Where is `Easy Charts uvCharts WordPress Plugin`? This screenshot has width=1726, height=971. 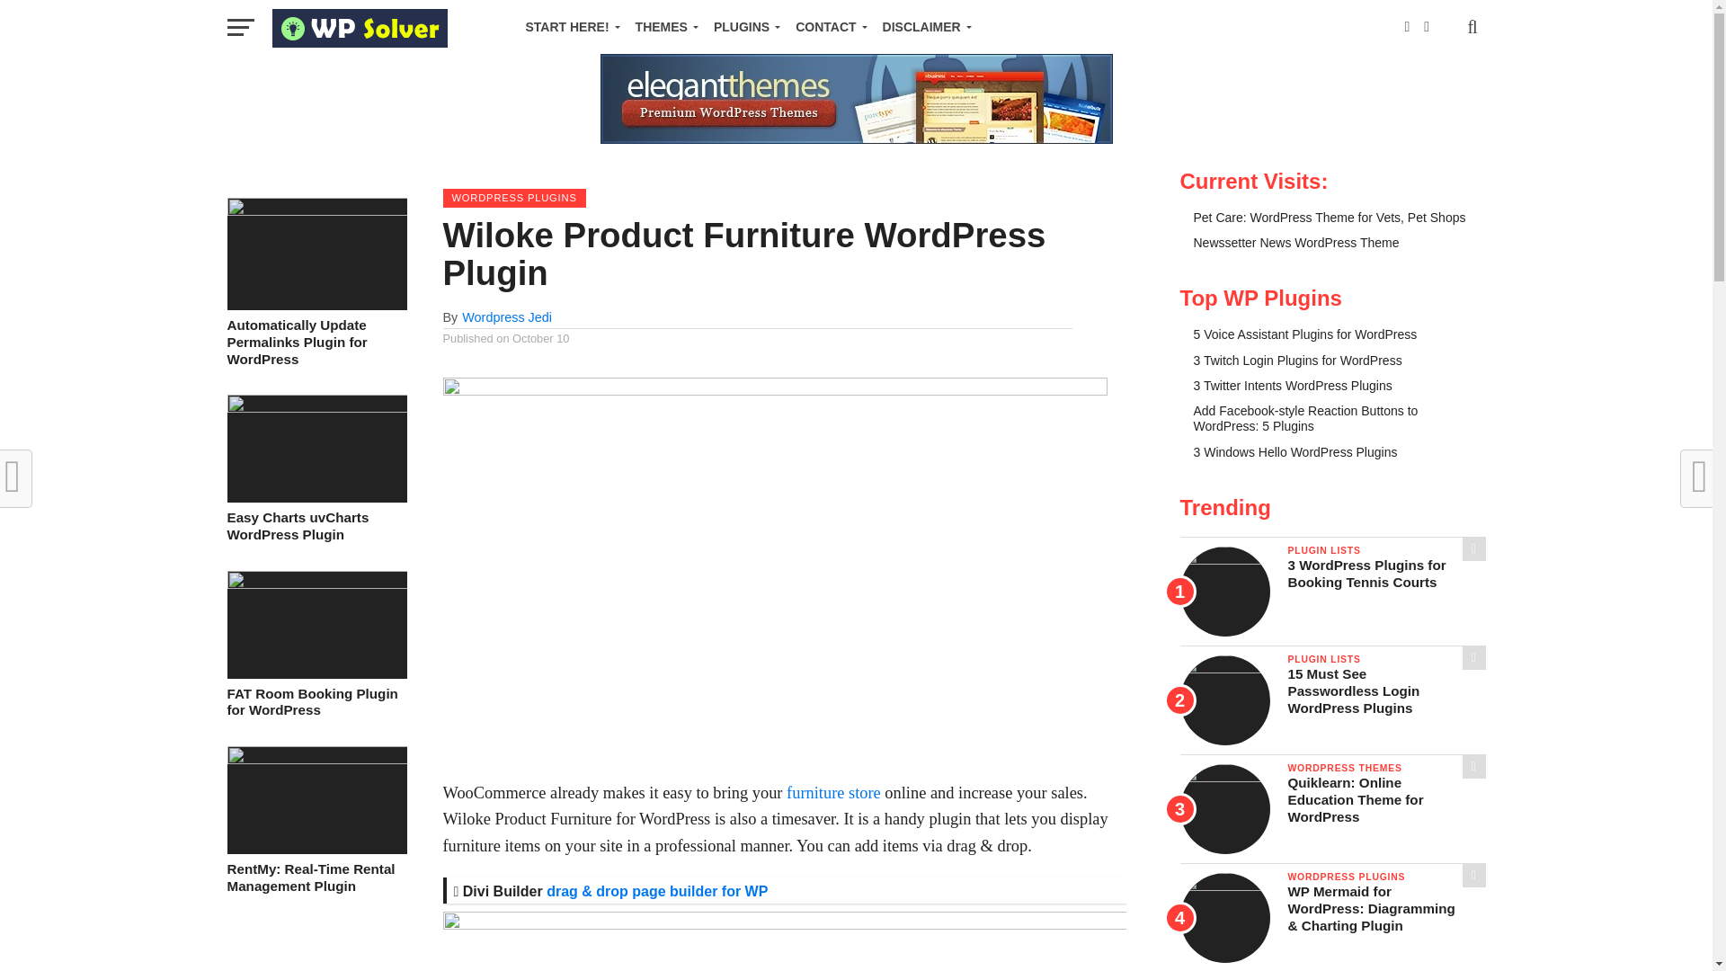
Easy Charts uvCharts WordPress Plugin is located at coordinates (316, 407).